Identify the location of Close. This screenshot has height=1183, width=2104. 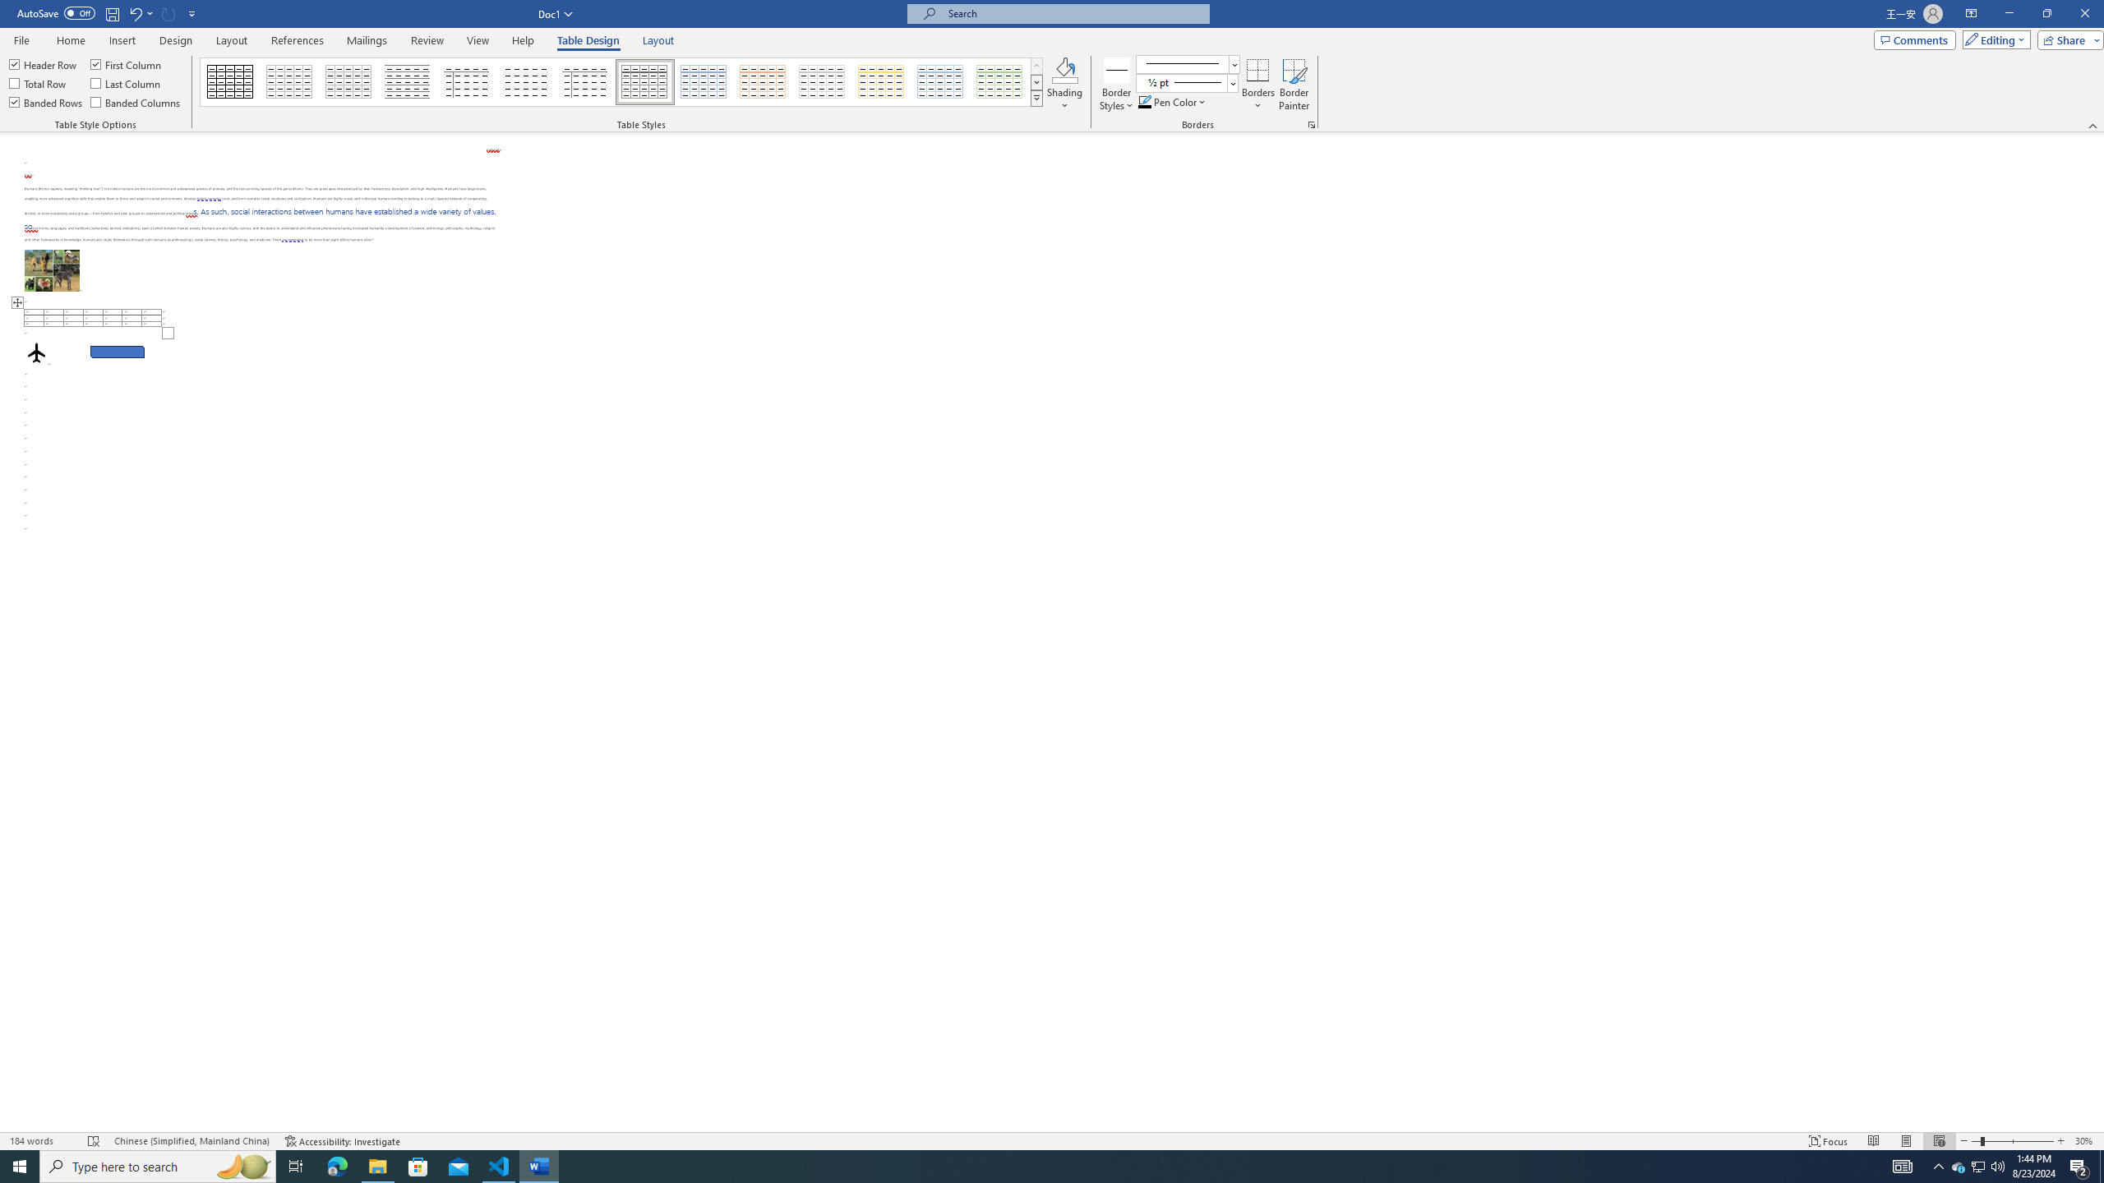
(2084, 14).